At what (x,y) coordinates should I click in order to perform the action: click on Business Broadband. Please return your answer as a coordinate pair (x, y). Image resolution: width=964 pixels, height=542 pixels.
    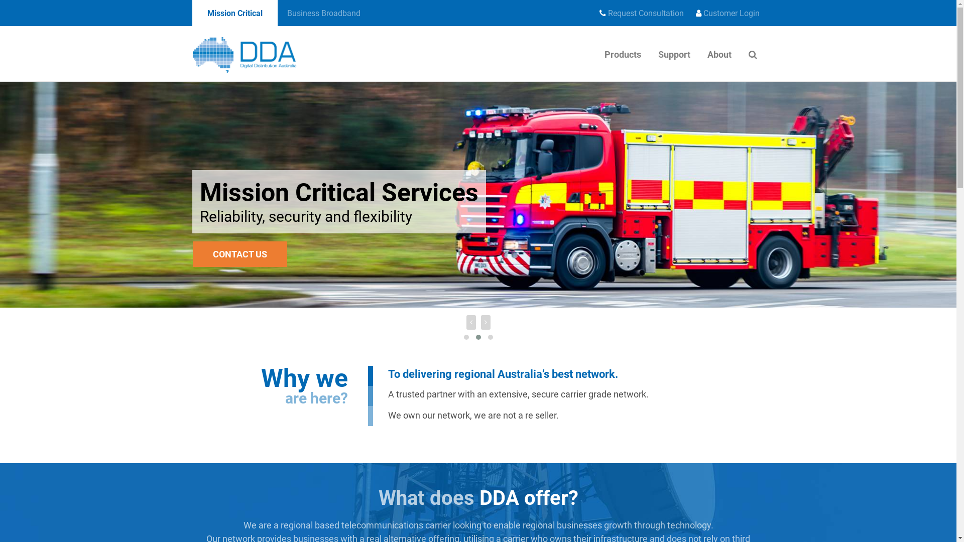
    Looking at the image, I should click on (323, 14).